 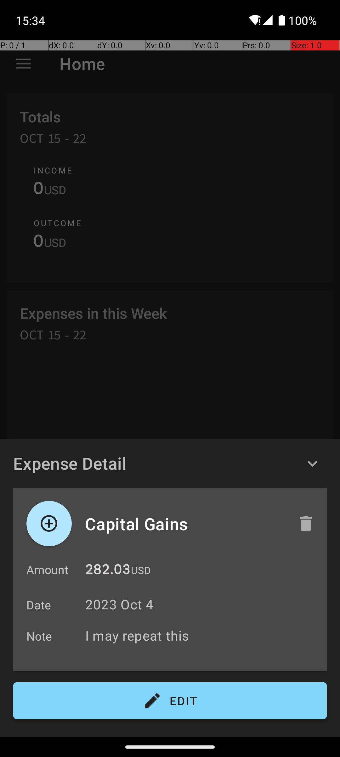 I want to click on Capital Gains, so click(x=185, y=524).